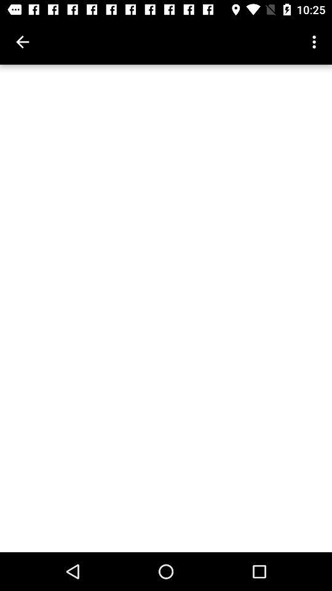 The height and width of the screenshot is (591, 332). I want to click on open the icon at the center, so click(166, 308).